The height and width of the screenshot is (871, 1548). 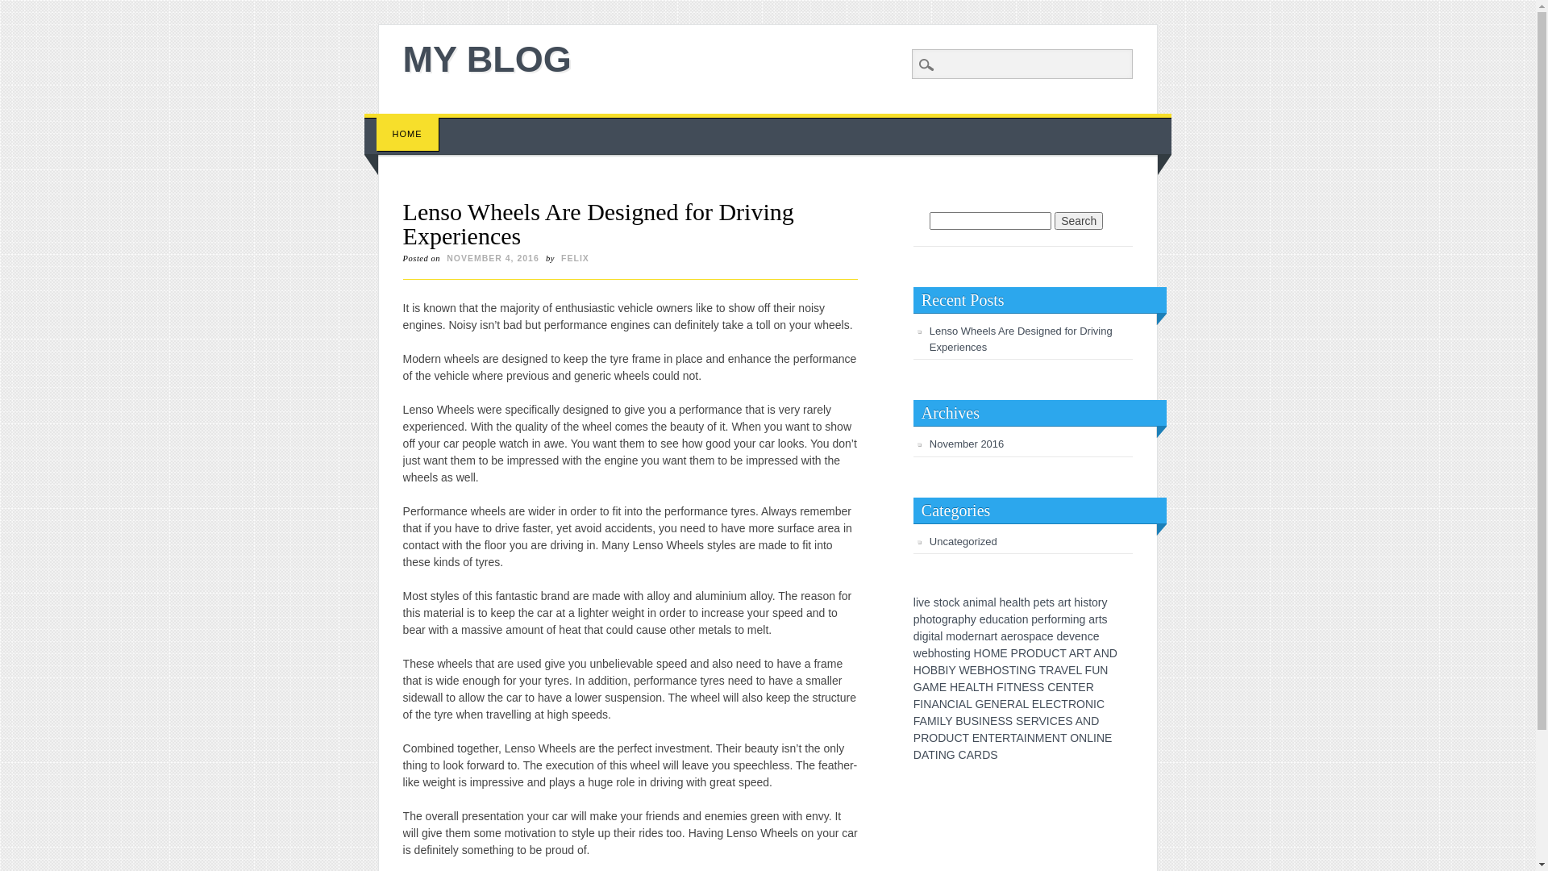 What do you see at coordinates (1063, 738) in the screenshot?
I see `T` at bounding box center [1063, 738].